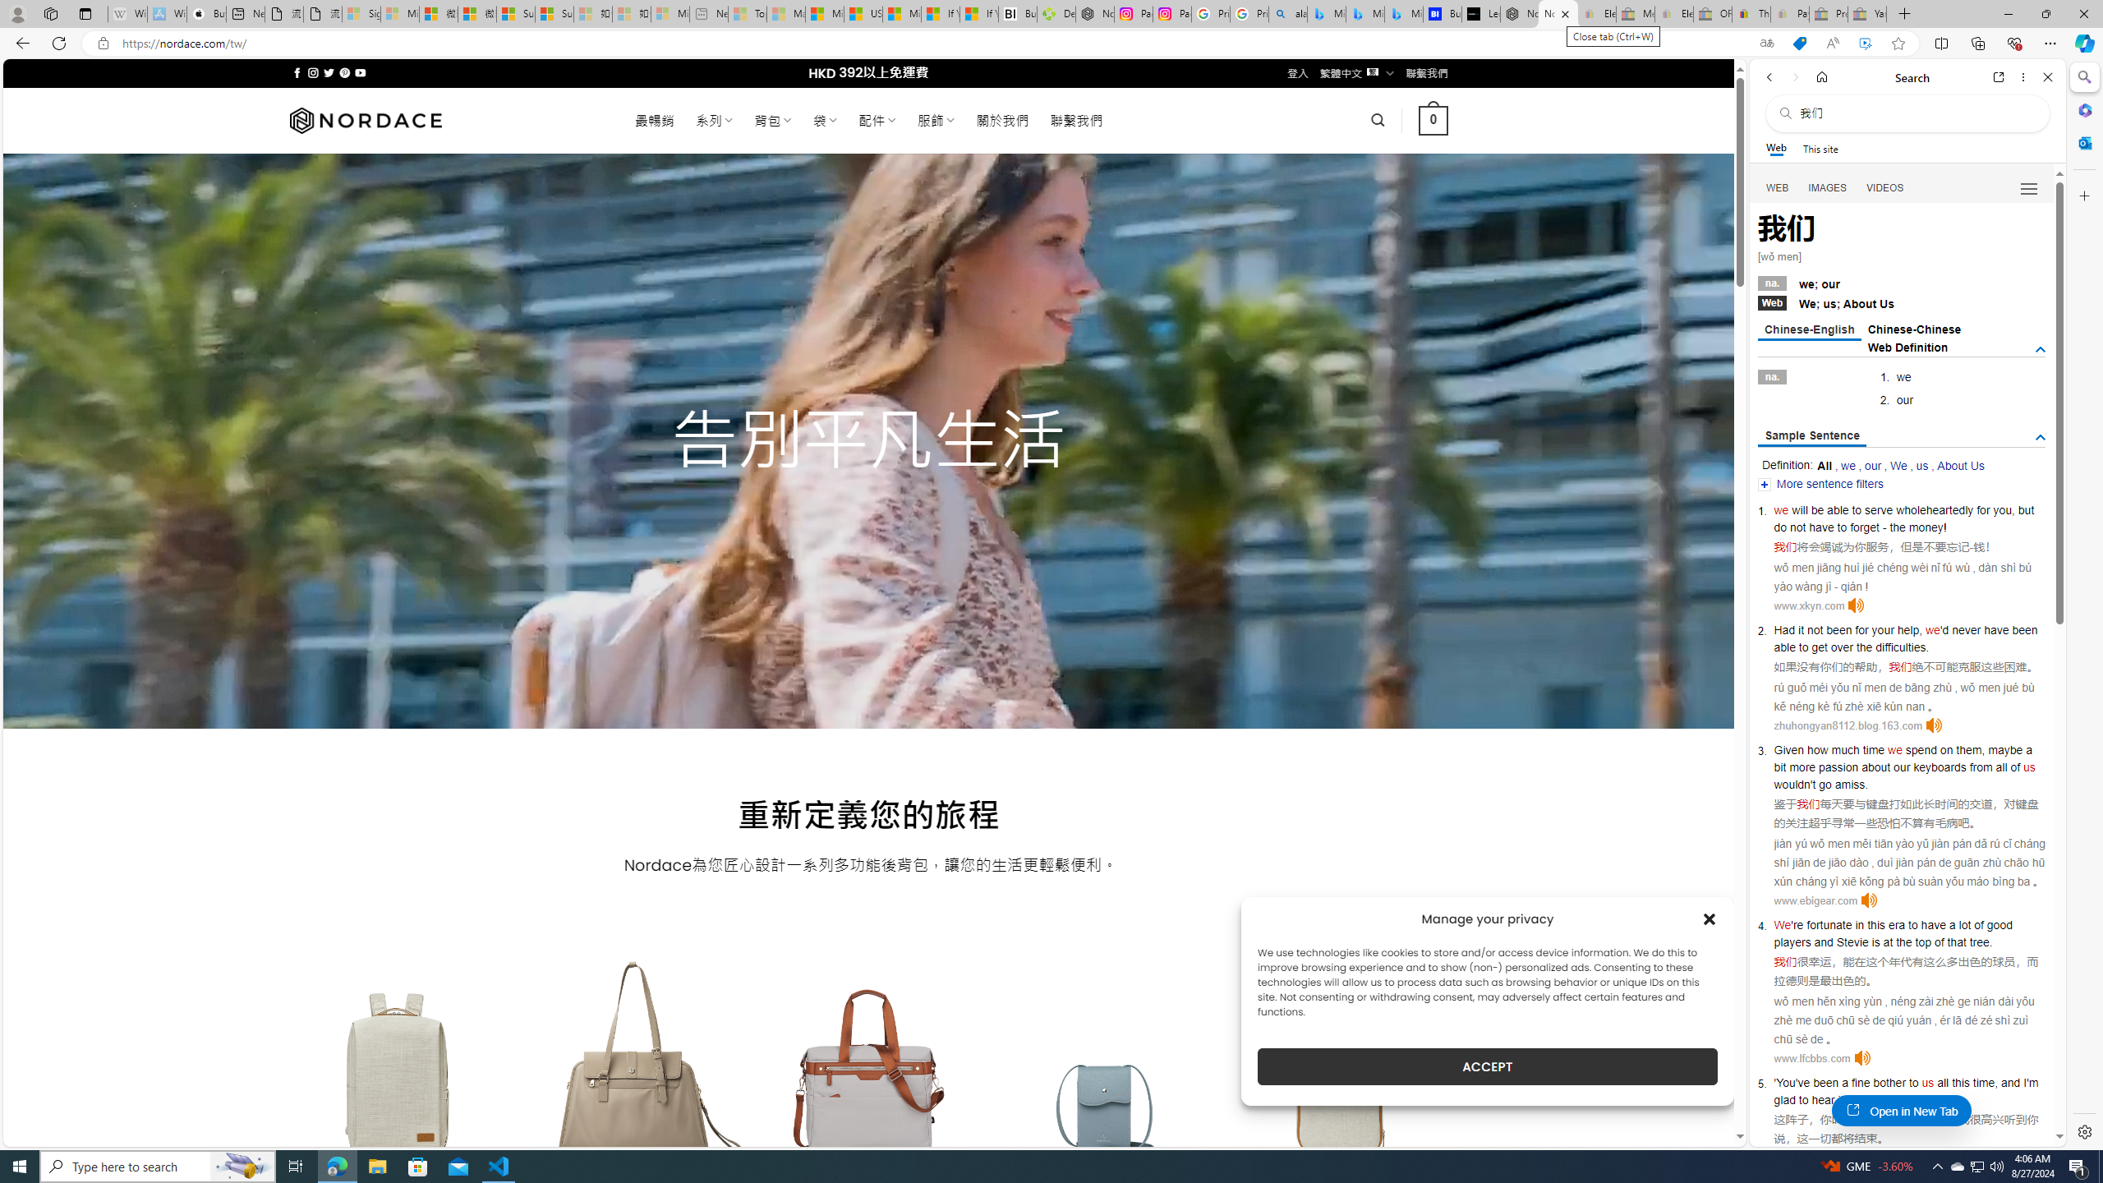  What do you see at coordinates (1802, 766) in the screenshot?
I see `more` at bounding box center [1802, 766].